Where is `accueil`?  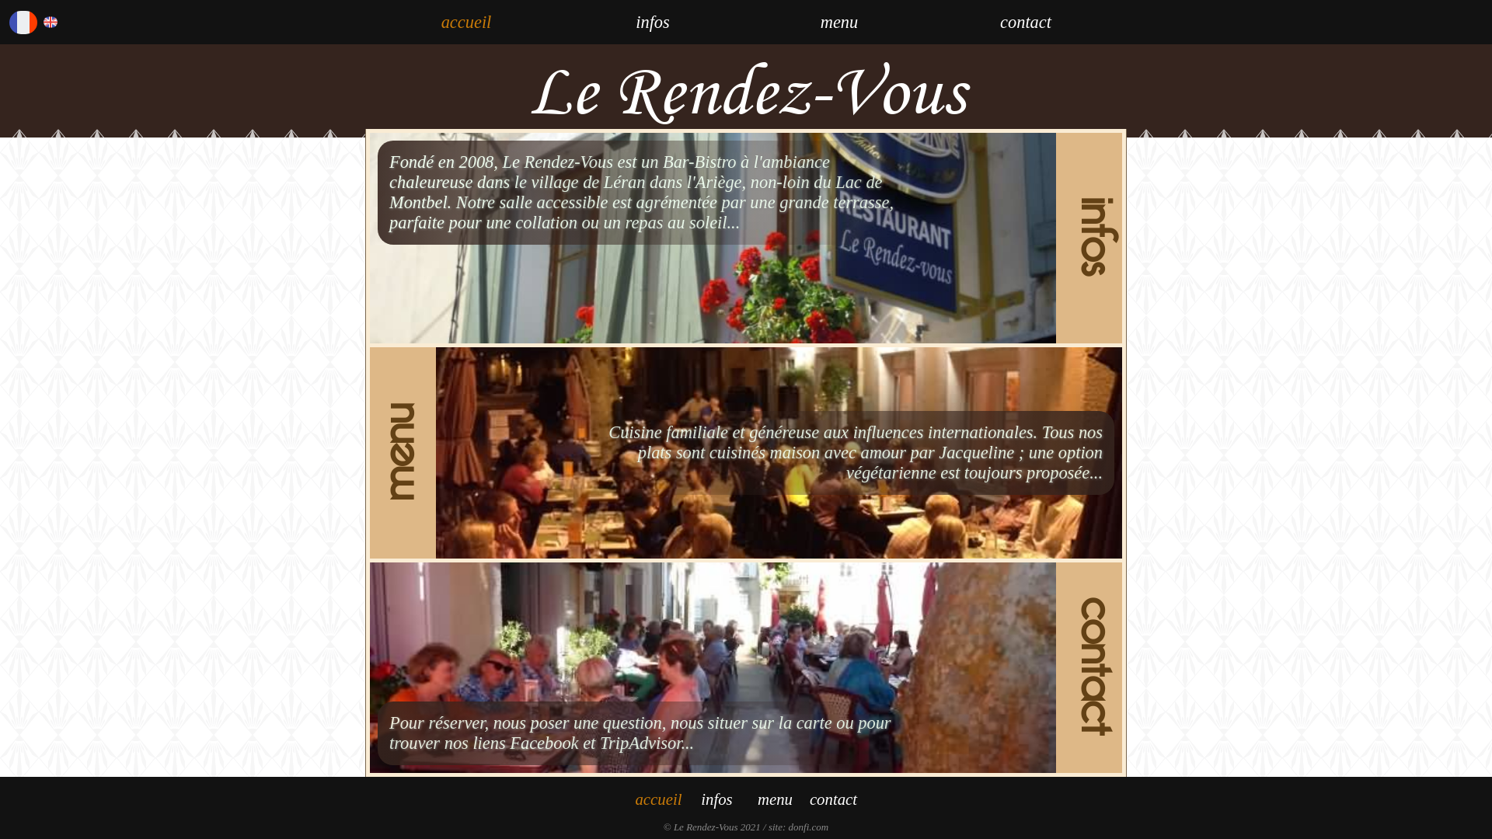 accueil is located at coordinates (658, 799).